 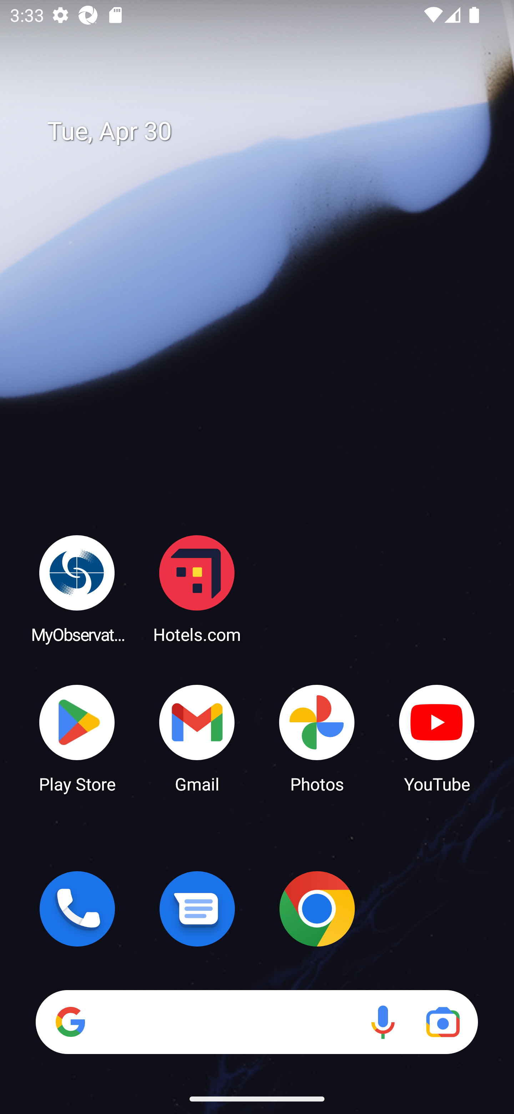 I want to click on Phone, so click(x=77, y=909).